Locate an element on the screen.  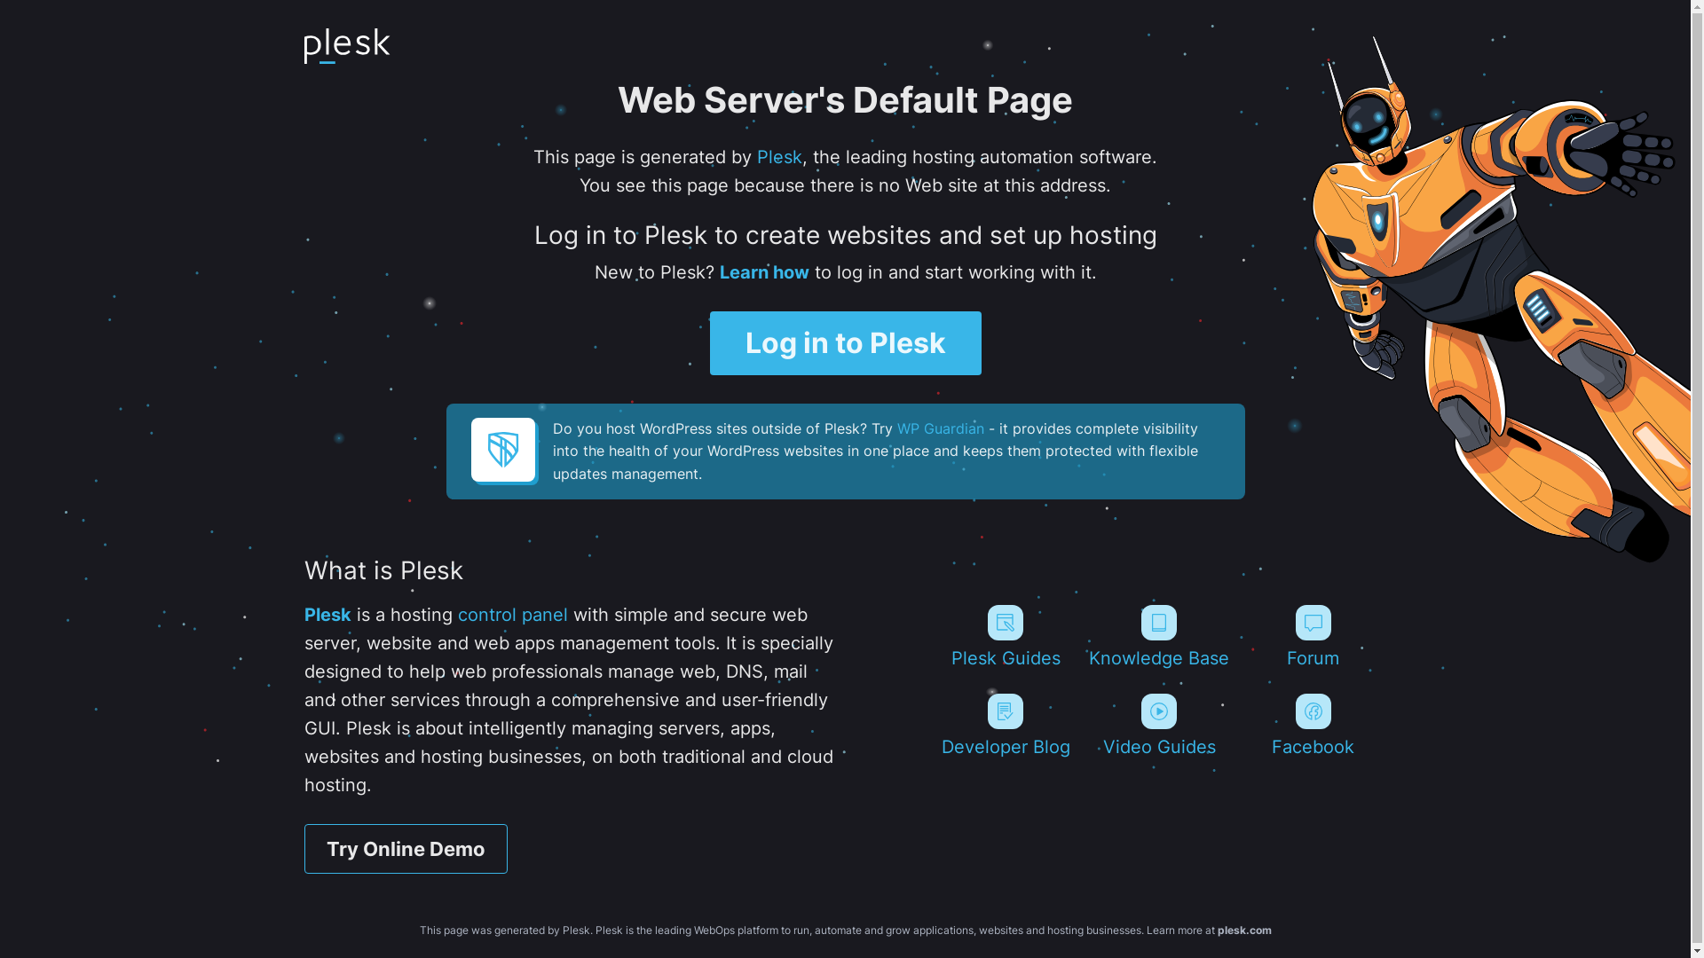
Knowledge Base is located at coordinates (1159, 637).